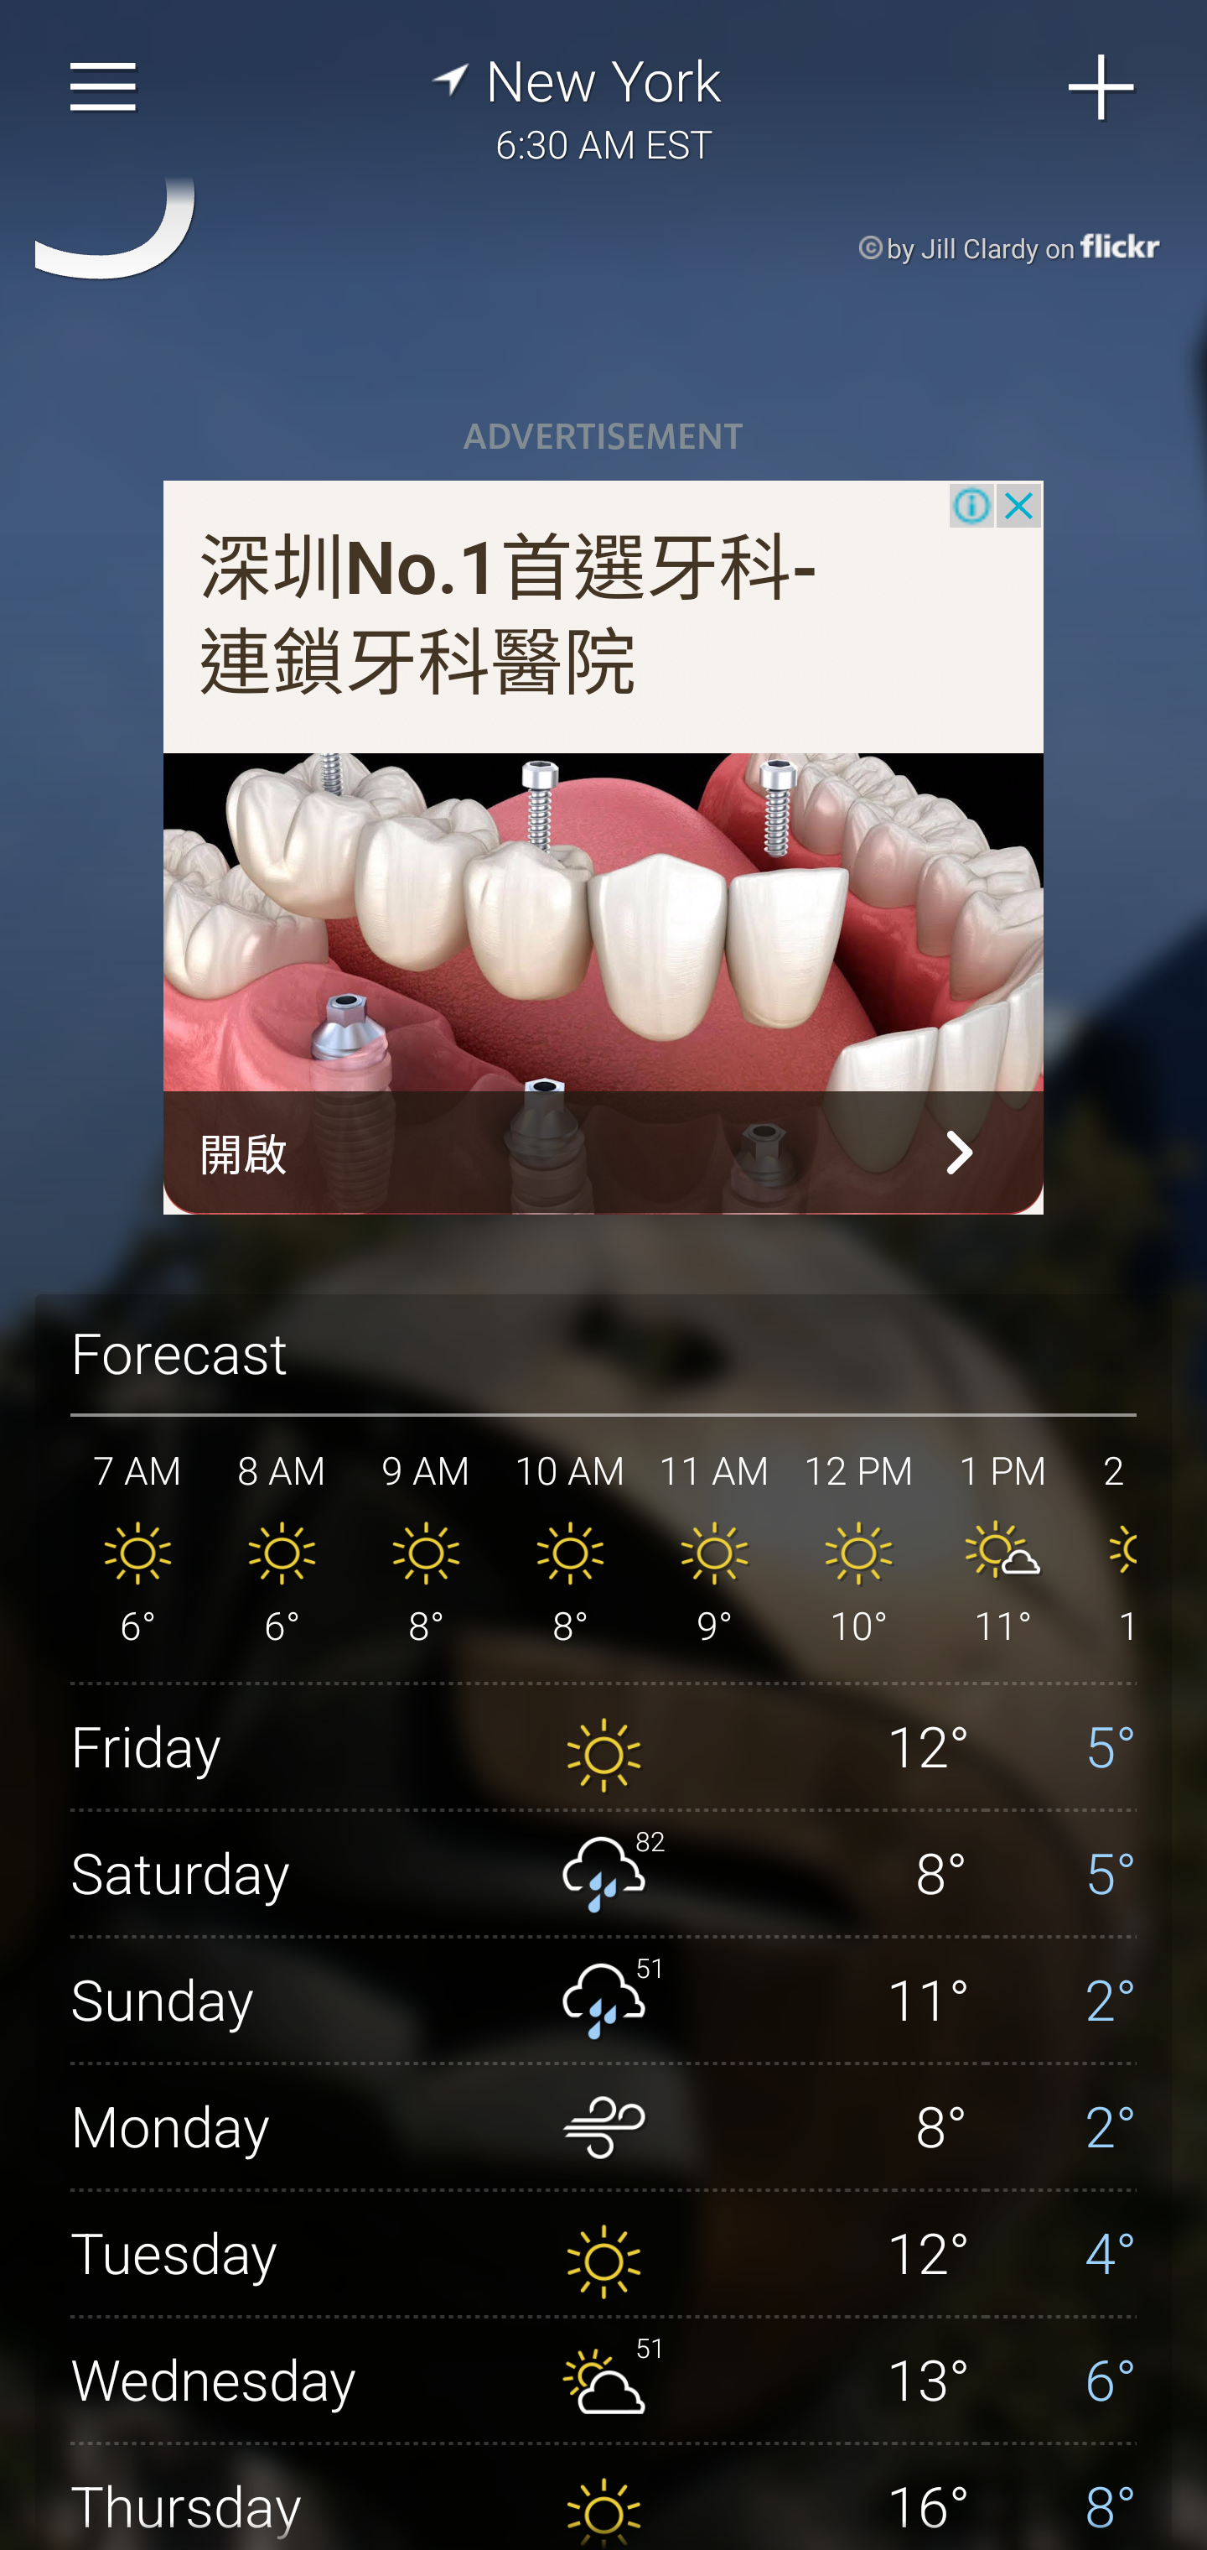  I want to click on 開啟, so click(603, 1153).